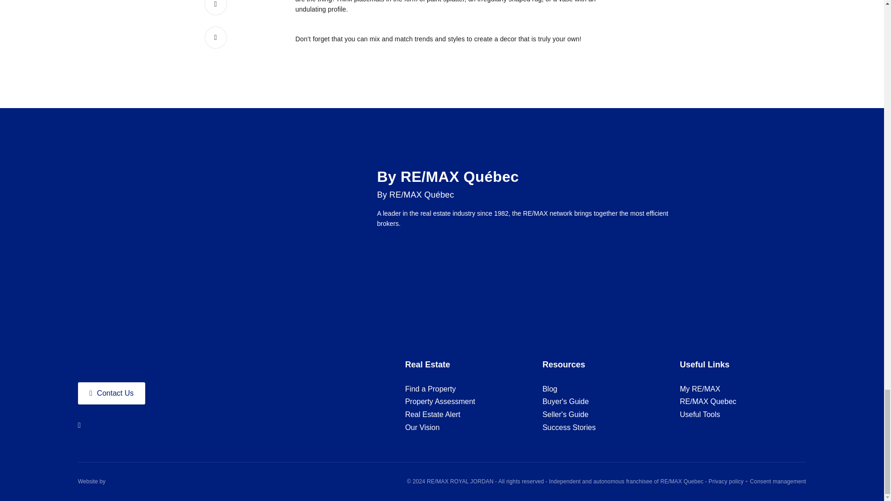  I want to click on Real Estate Alert, so click(433, 414).